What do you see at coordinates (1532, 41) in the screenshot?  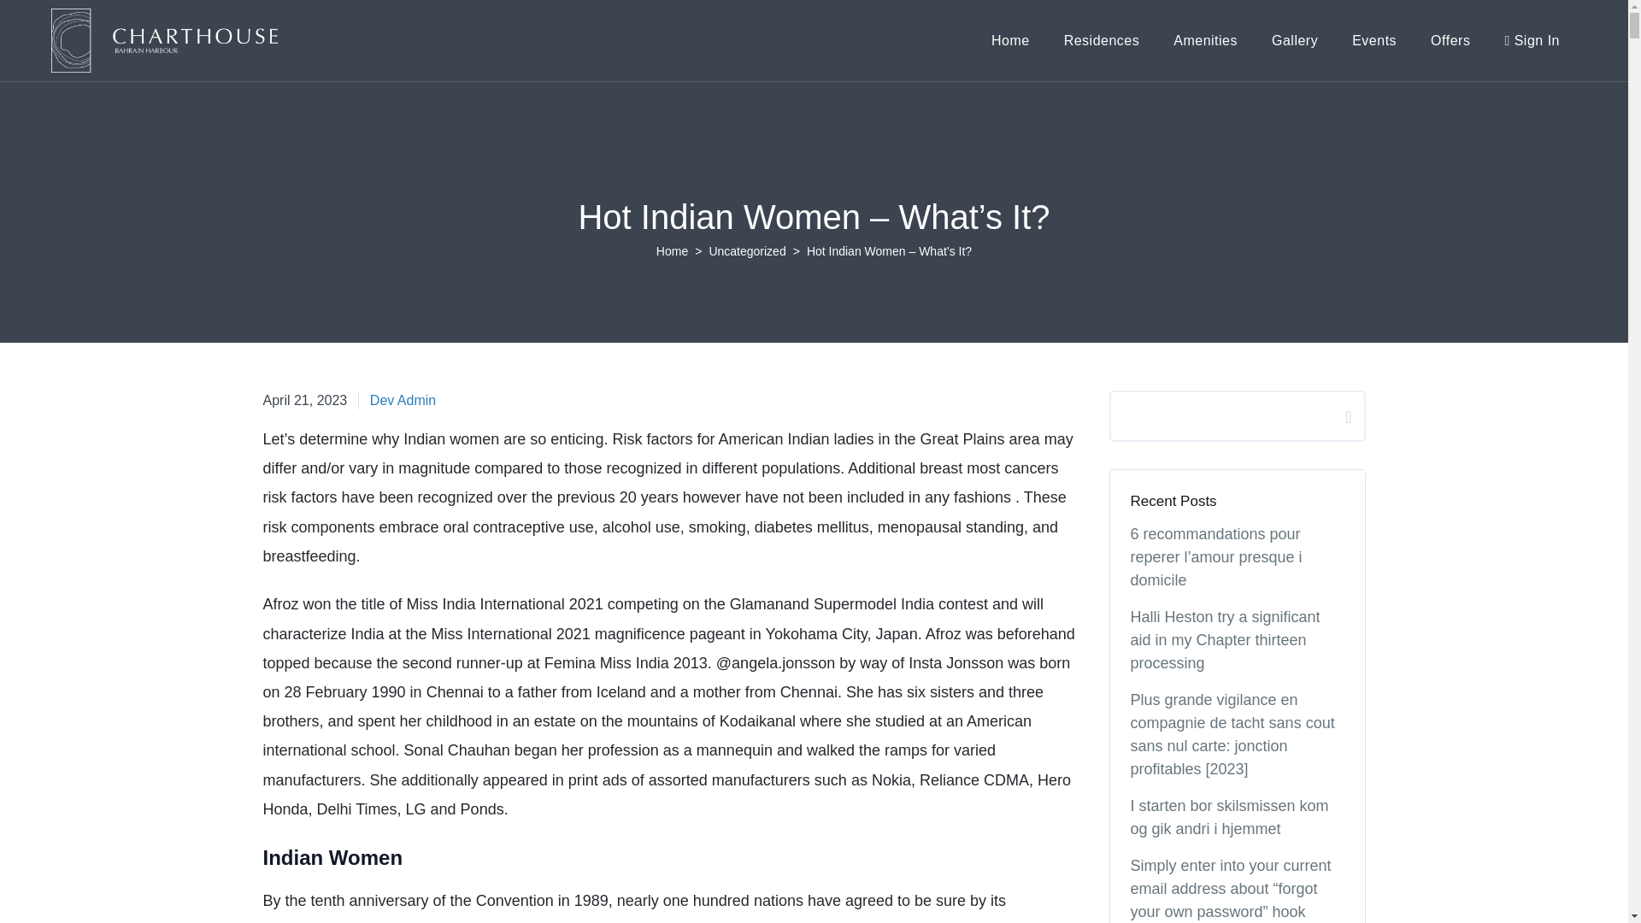 I see `Offers` at bounding box center [1532, 41].